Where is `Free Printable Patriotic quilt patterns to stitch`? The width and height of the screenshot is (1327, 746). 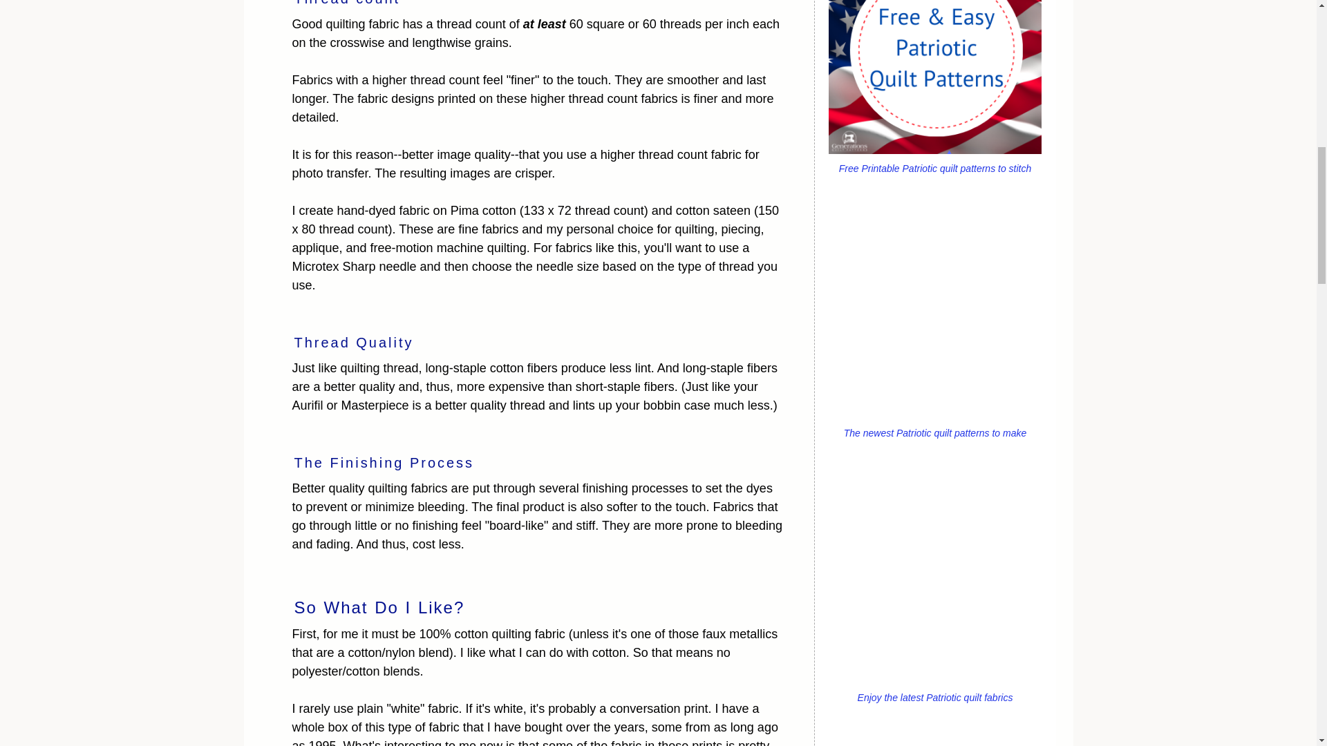 Free Printable Patriotic quilt patterns to stitch is located at coordinates (934, 160).